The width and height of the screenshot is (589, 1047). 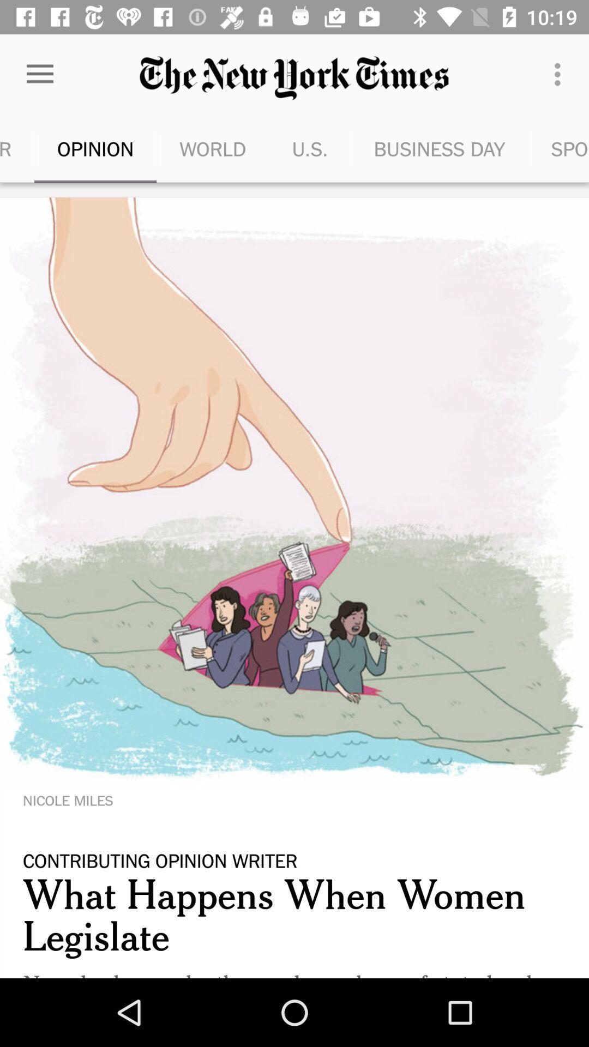 What do you see at coordinates (213, 148) in the screenshot?
I see `click icon next to opinion item` at bounding box center [213, 148].